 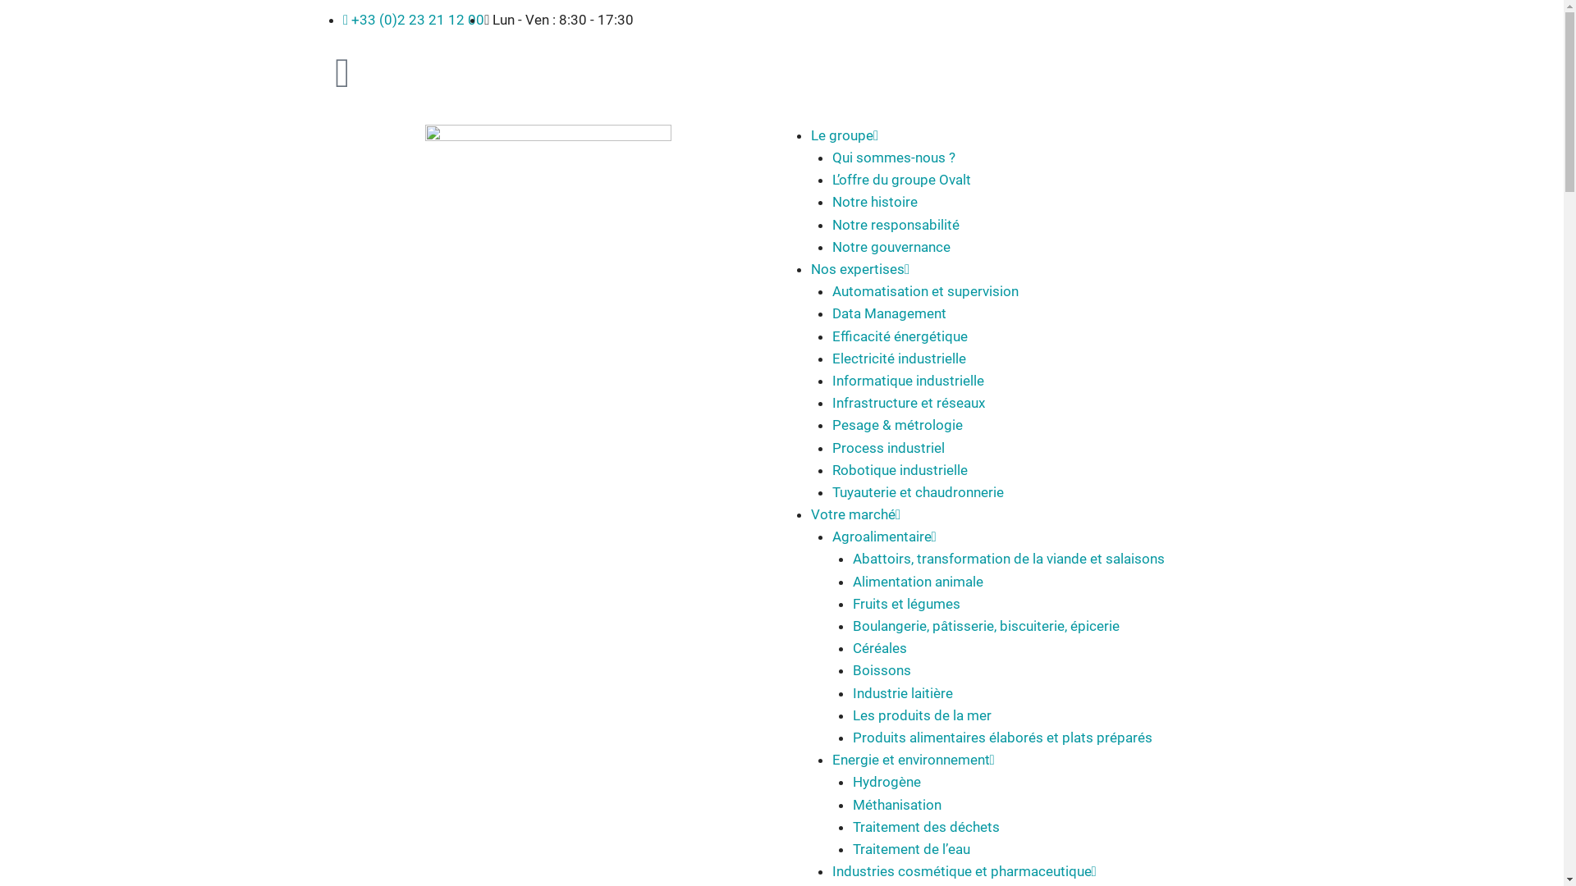 I want to click on Agroalimentaire, so click(x=882, y=537).